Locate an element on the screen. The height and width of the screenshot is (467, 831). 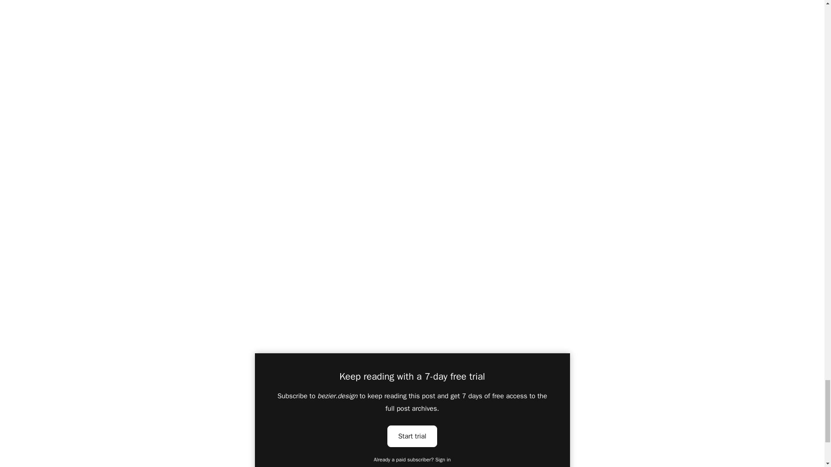
Already a paid subscriber? Sign in is located at coordinates (412, 460).